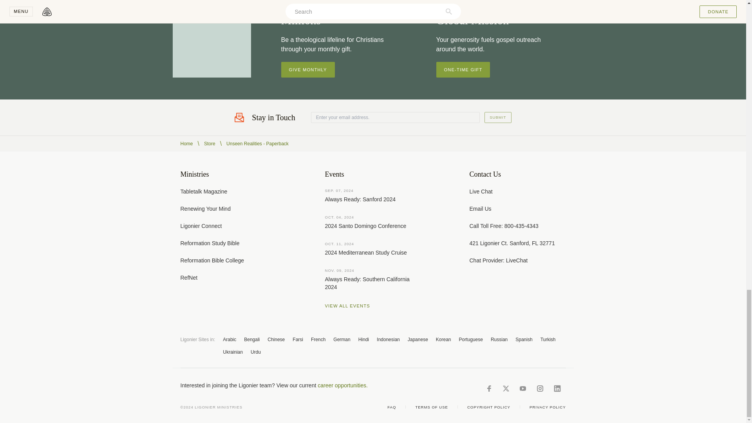 This screenshot has height=423, width=752. I want to click on One-Time Gift, so click(463, 69).